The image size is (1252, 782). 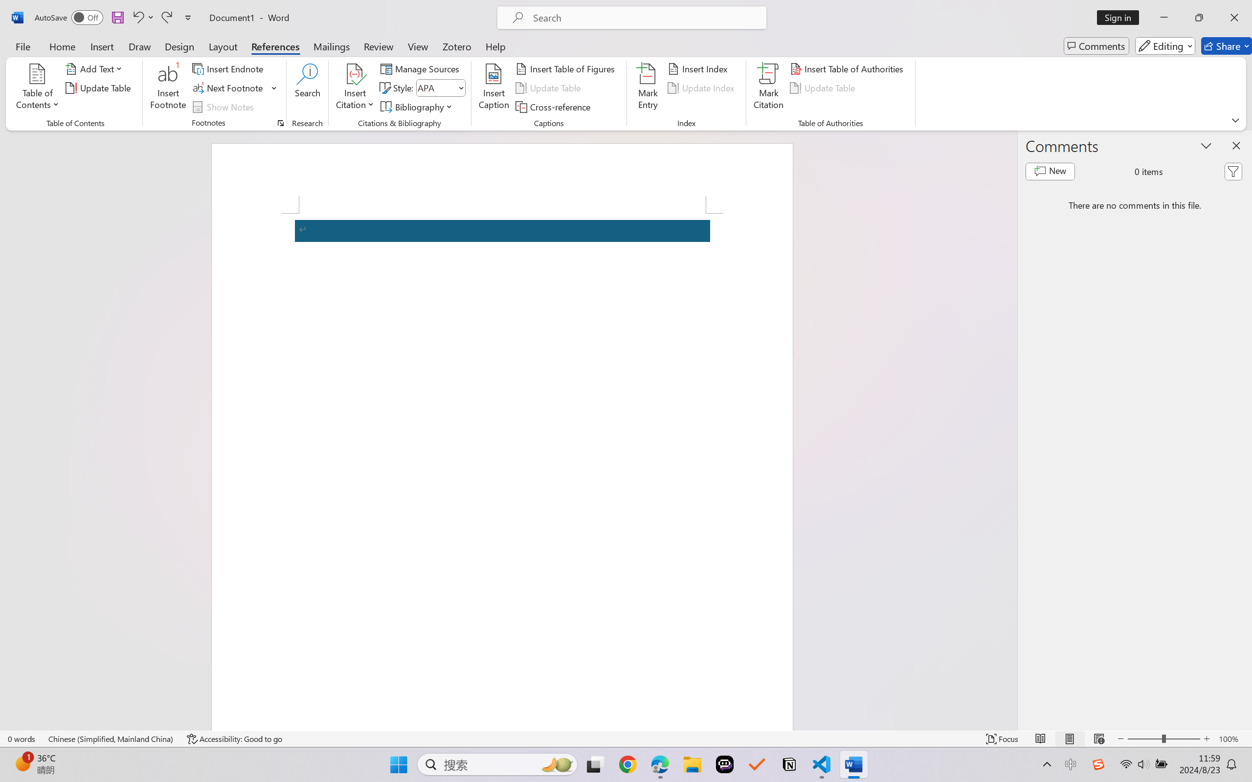 I want to click on Footnote and Endnote Dialog..., so click(x=281, y=123).